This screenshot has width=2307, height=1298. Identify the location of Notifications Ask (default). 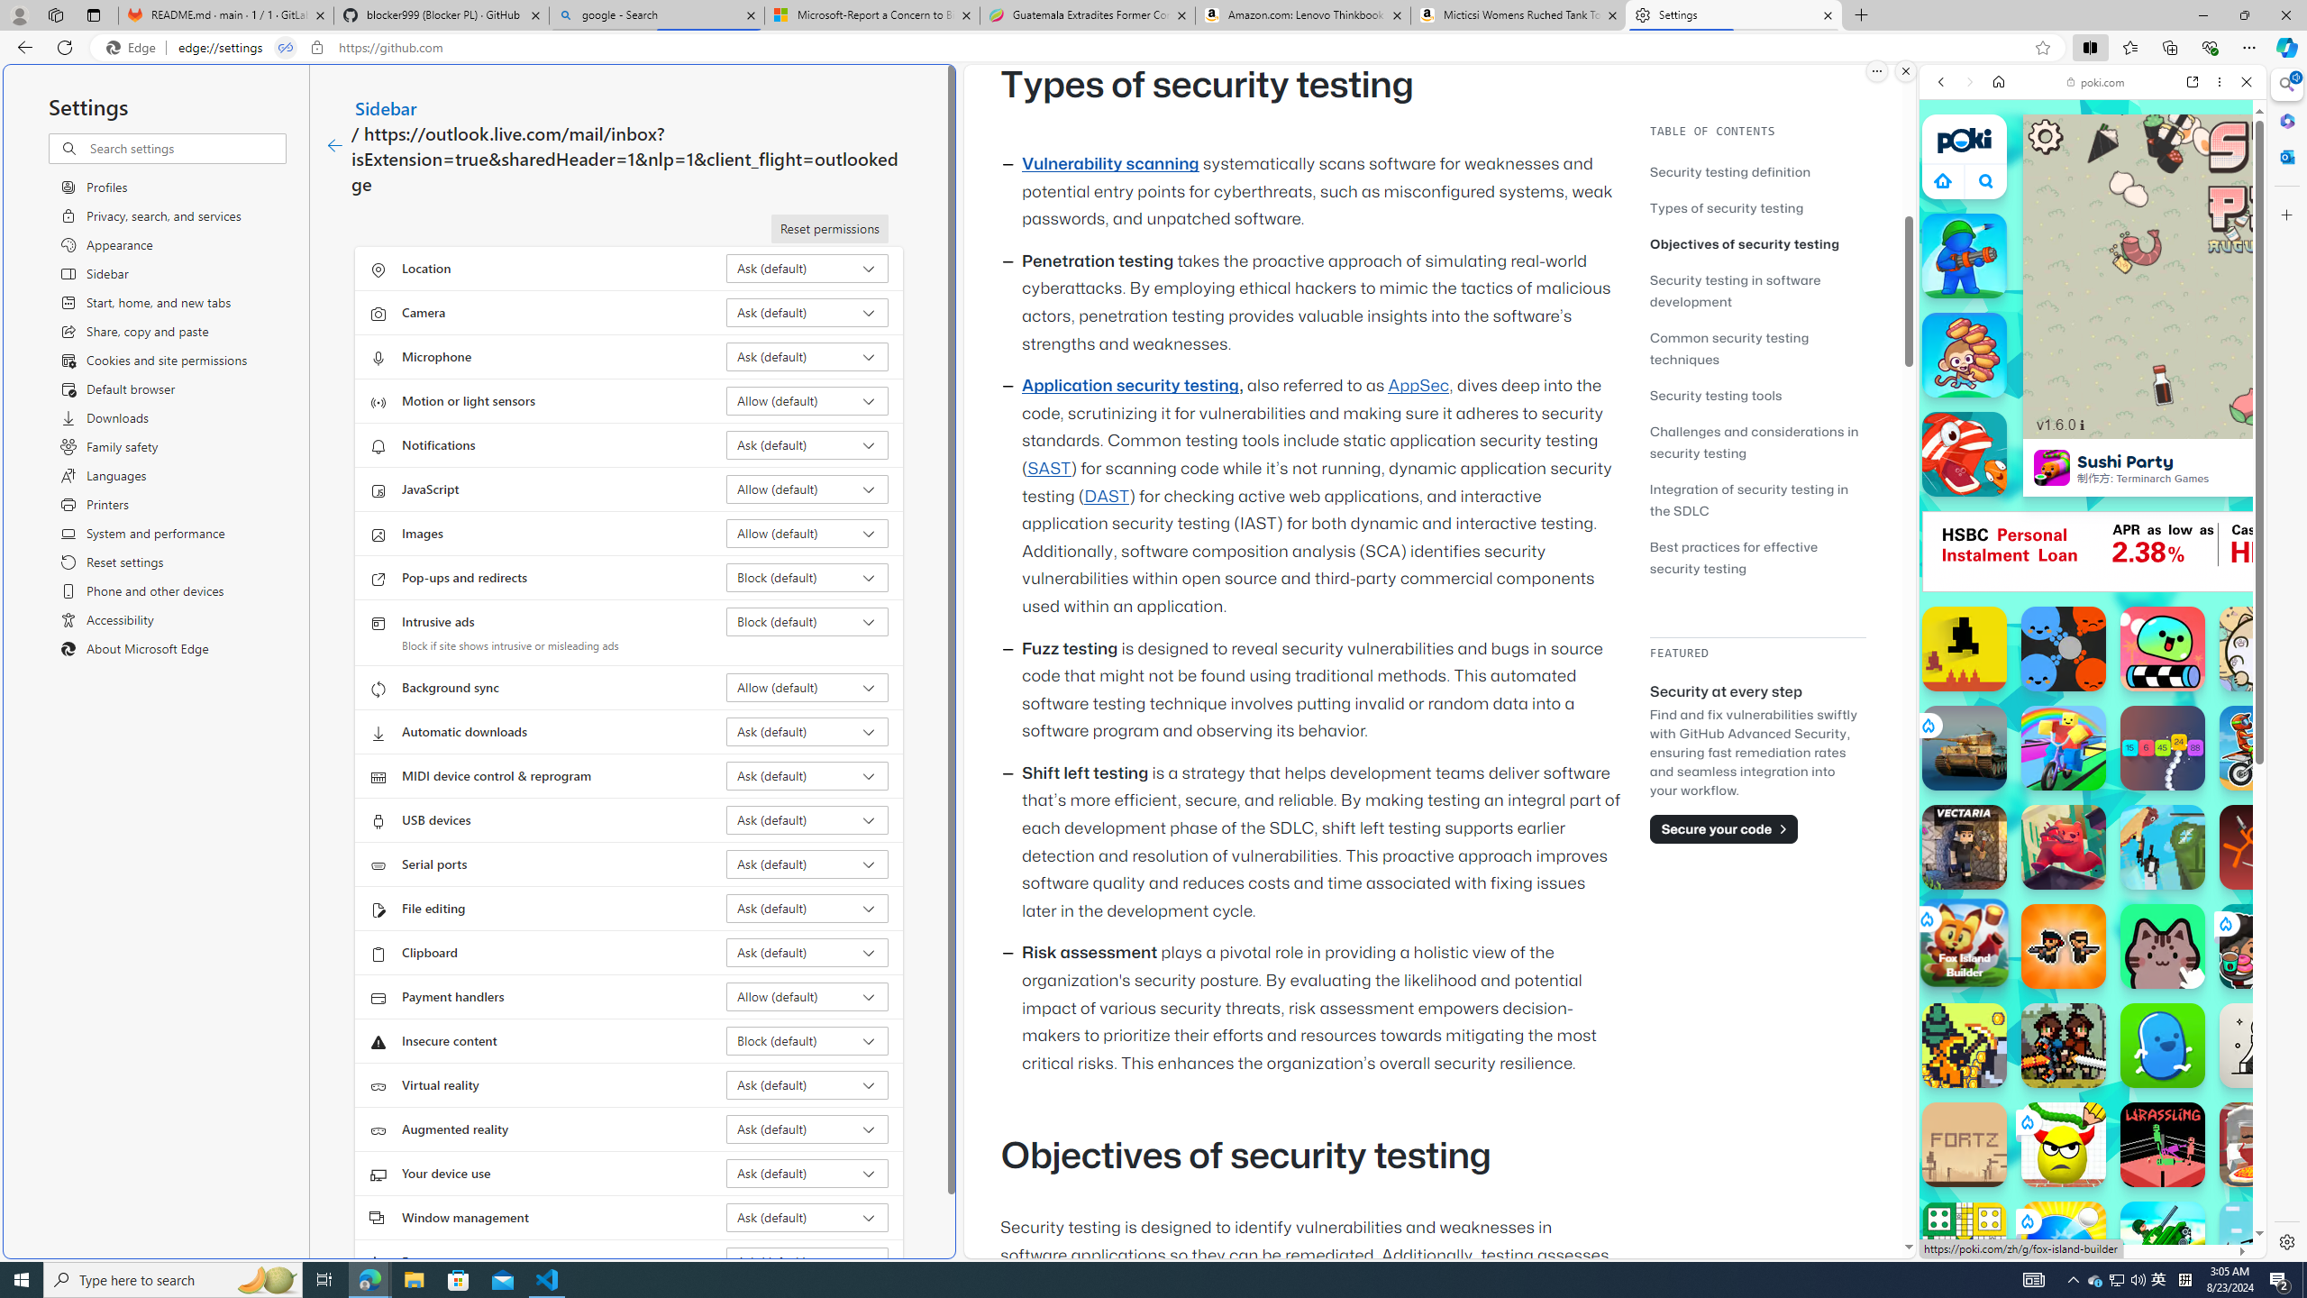
(807, 445).